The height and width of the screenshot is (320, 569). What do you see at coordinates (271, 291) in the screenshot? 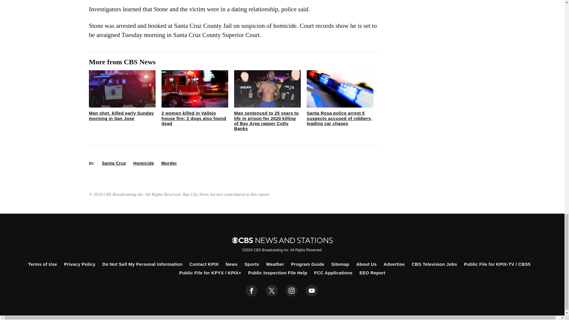
I see `twitter` at bounding box center [271, 291].